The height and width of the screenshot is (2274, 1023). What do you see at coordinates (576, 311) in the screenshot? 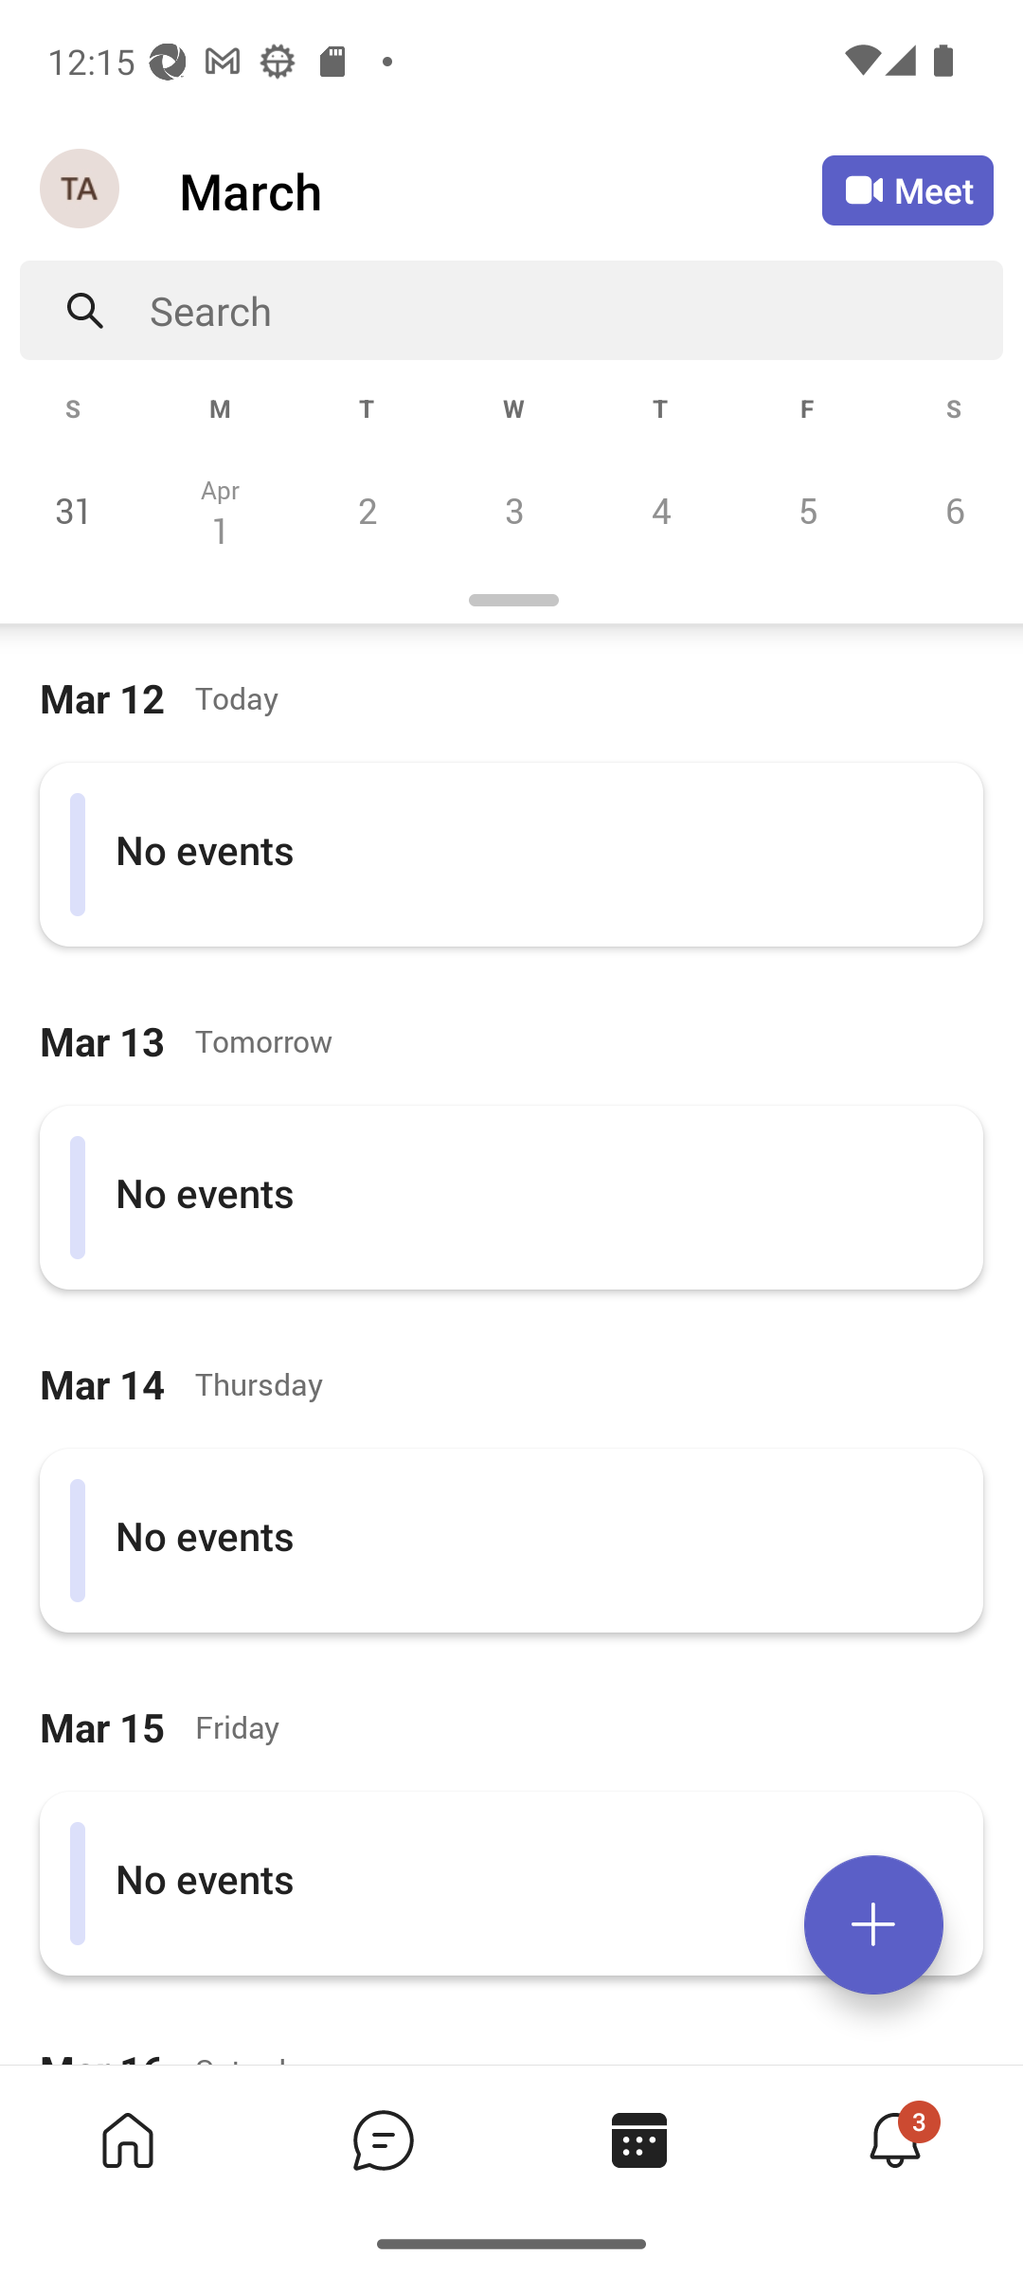
I see `Search` at bounding box center [576, 311].